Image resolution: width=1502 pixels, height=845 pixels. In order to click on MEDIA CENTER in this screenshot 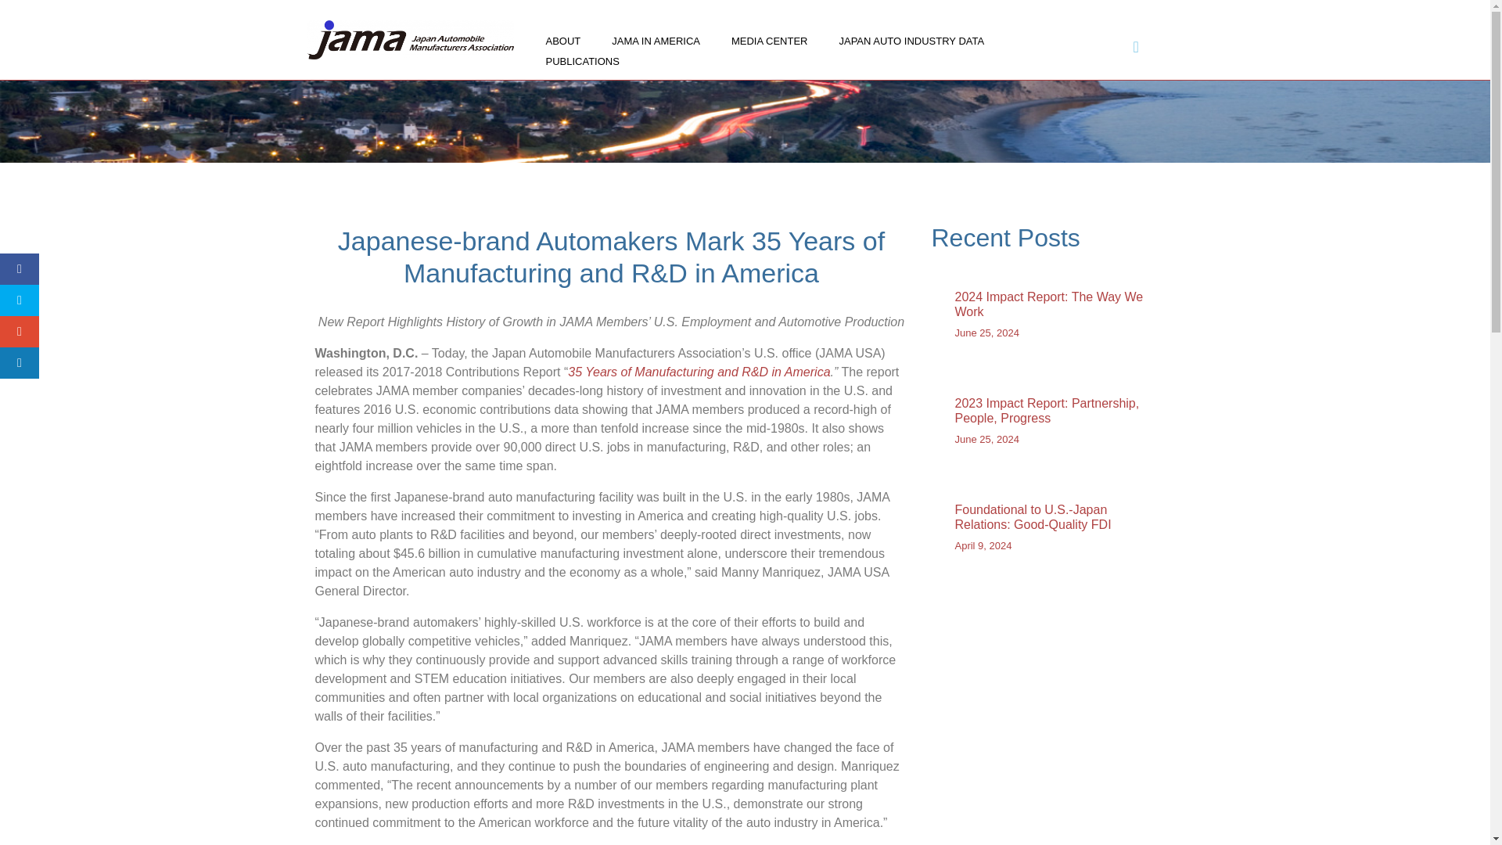, I will do `click(770, 41)`.